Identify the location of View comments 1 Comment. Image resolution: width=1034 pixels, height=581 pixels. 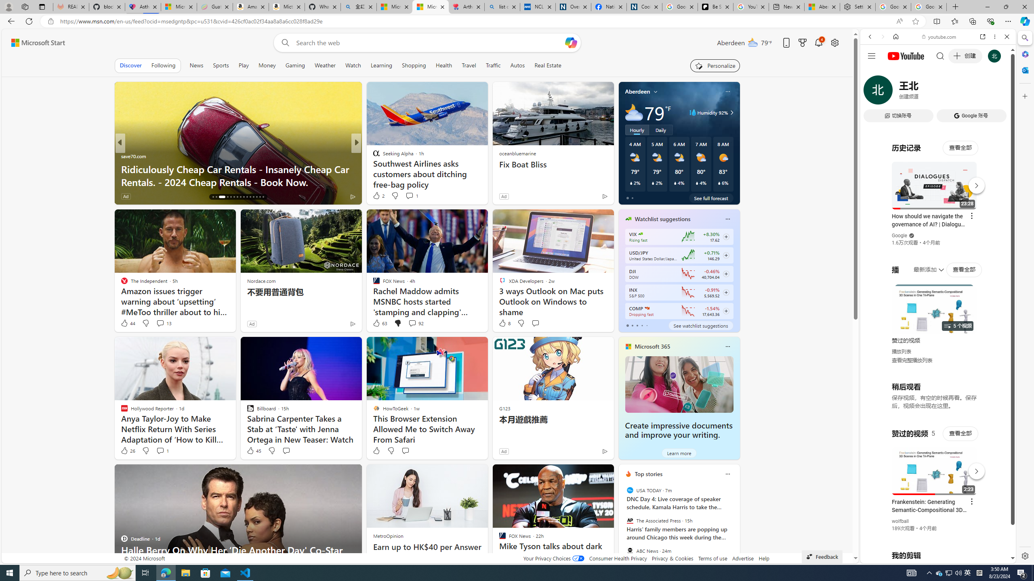
(162, 450).